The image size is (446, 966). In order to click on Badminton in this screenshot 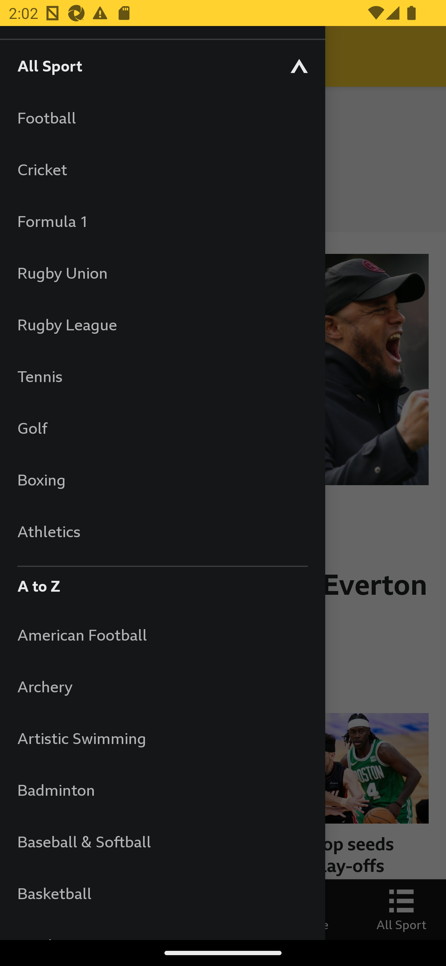, I will do `click(162, 790)`.